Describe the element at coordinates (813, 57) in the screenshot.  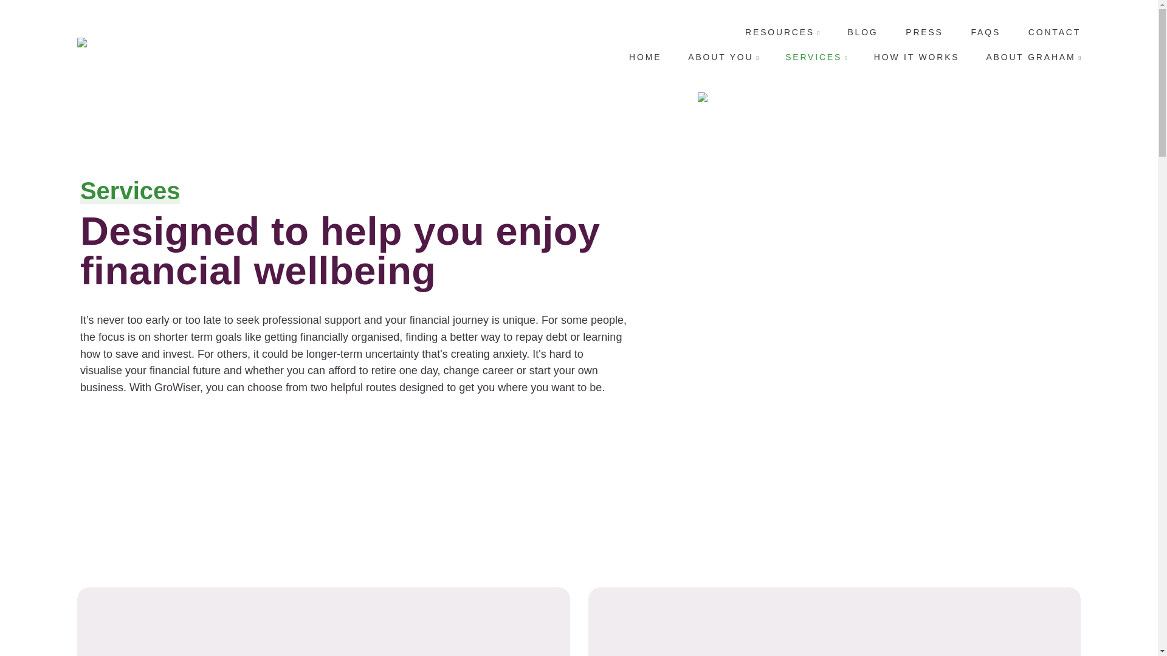
I see `SERVICES` at that location.